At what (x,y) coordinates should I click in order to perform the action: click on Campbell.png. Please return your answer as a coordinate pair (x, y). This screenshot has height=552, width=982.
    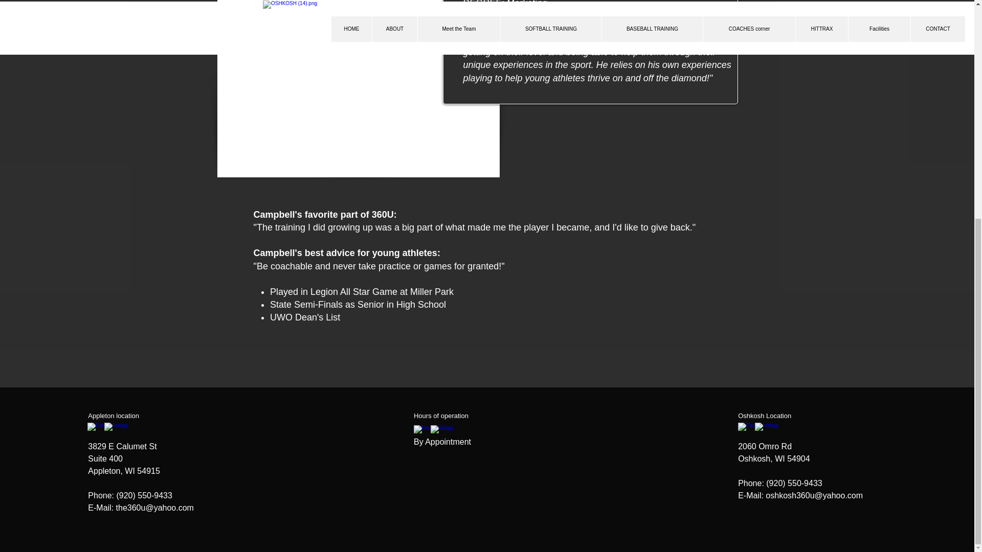
    Looking at the image, I should click on (358, 88).